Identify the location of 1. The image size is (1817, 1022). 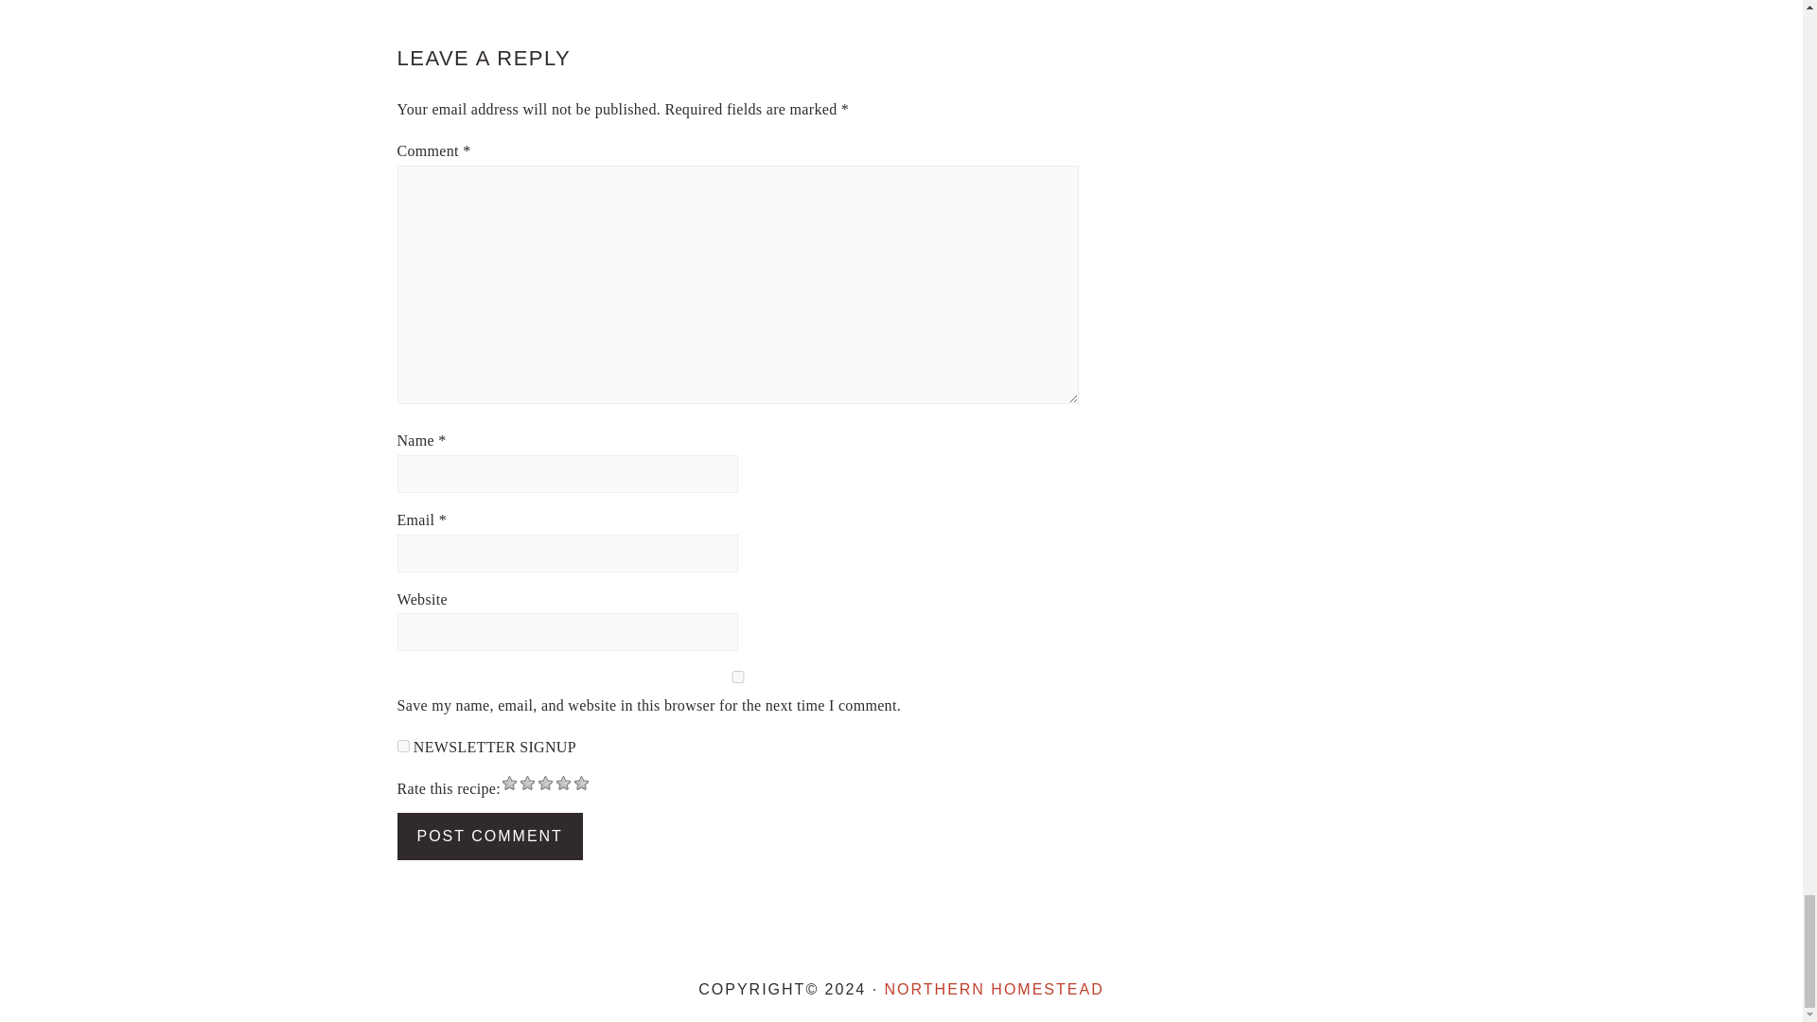
(403, 746).